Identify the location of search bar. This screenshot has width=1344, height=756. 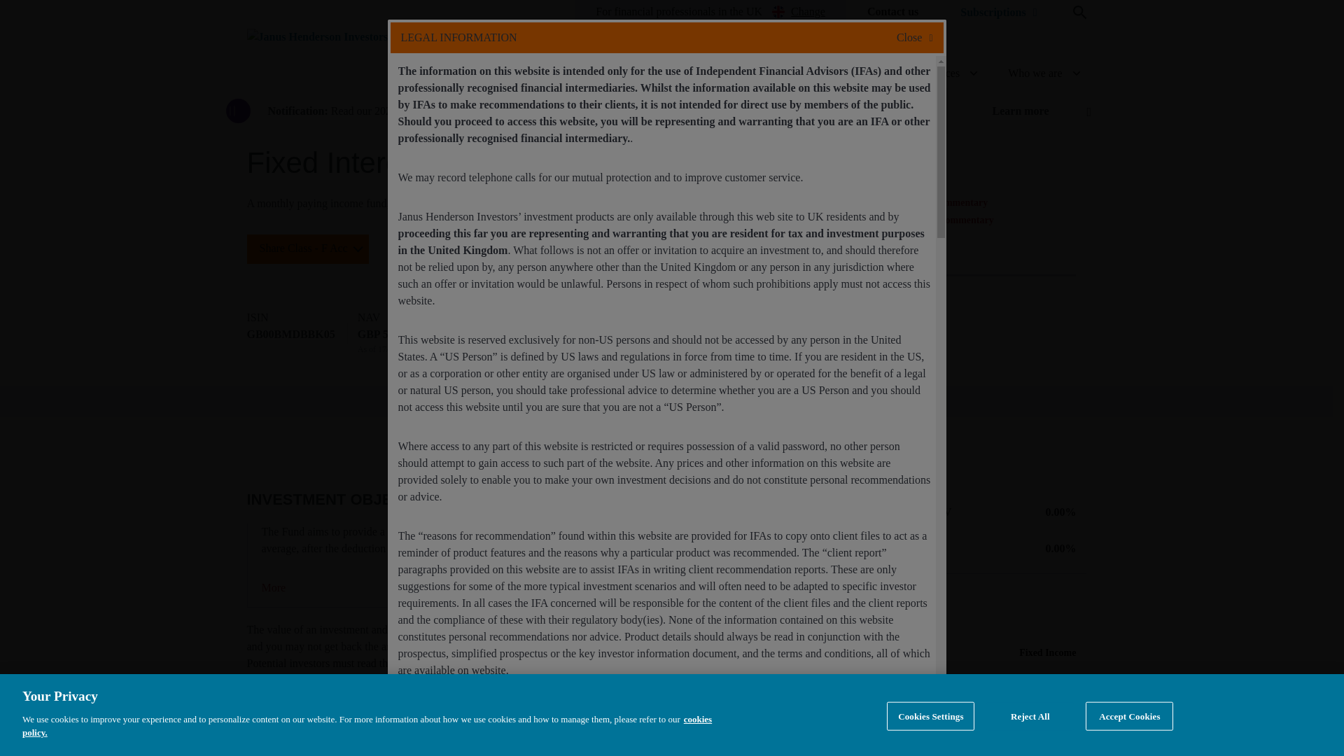
(1079, 13).